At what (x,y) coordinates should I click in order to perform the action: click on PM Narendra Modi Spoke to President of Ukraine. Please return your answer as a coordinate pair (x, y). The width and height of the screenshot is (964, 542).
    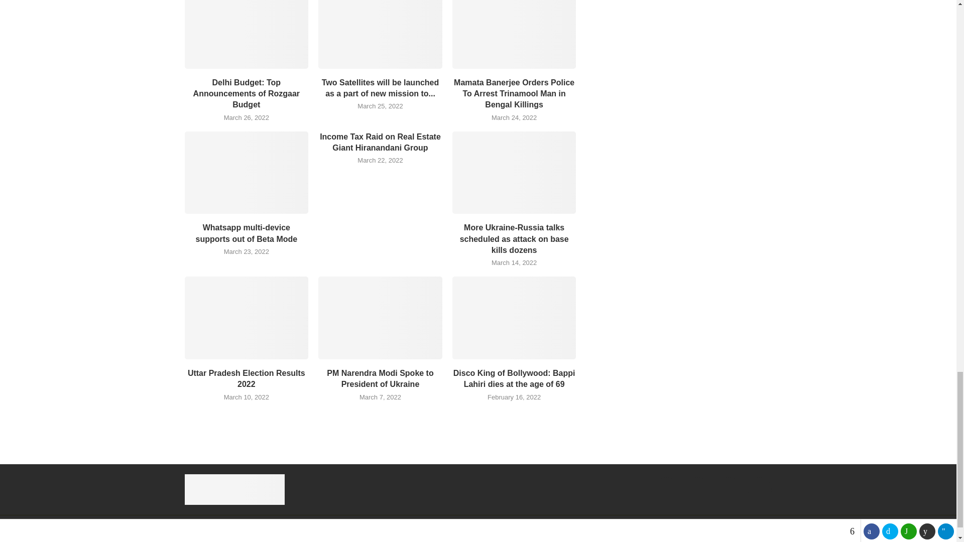
    Looking at the image, I should click on (380, 317).